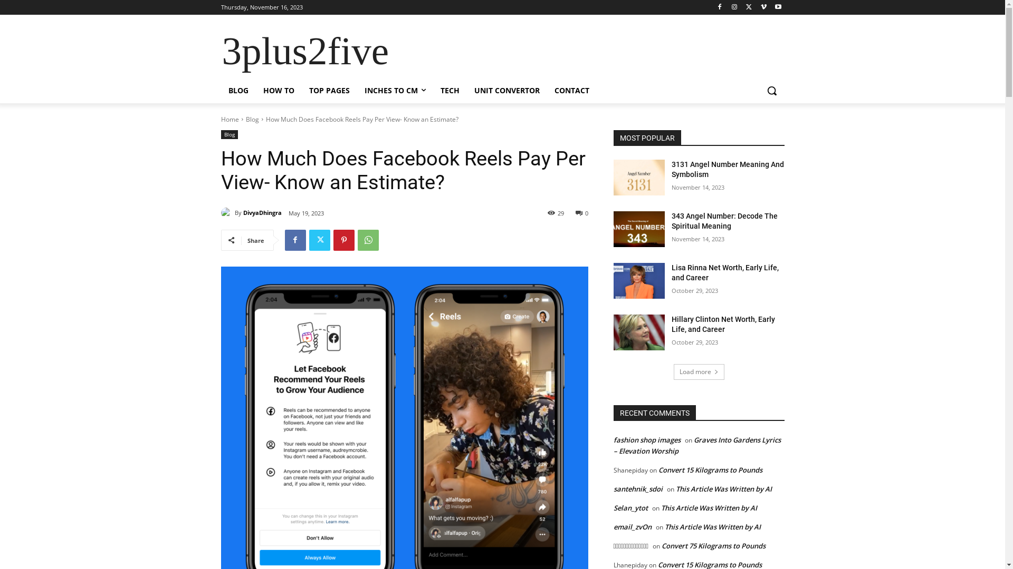 Image resolution: width=1013 pixels, height=569 pixels. I want to click on Facebook, so click(295, 240).